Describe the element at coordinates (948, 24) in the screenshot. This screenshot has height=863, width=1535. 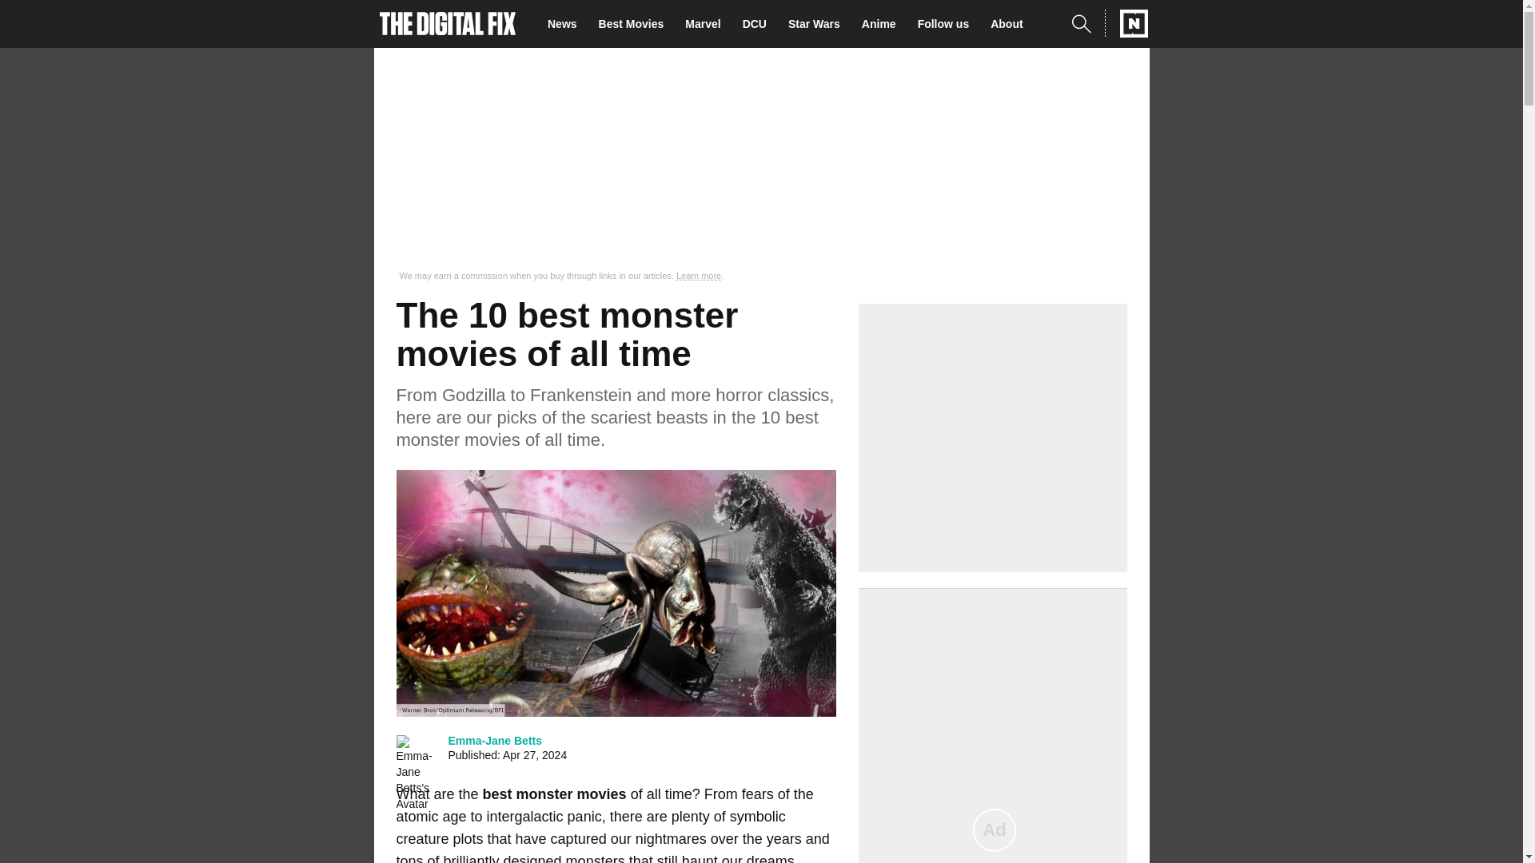
I see `Follow us` at that location.